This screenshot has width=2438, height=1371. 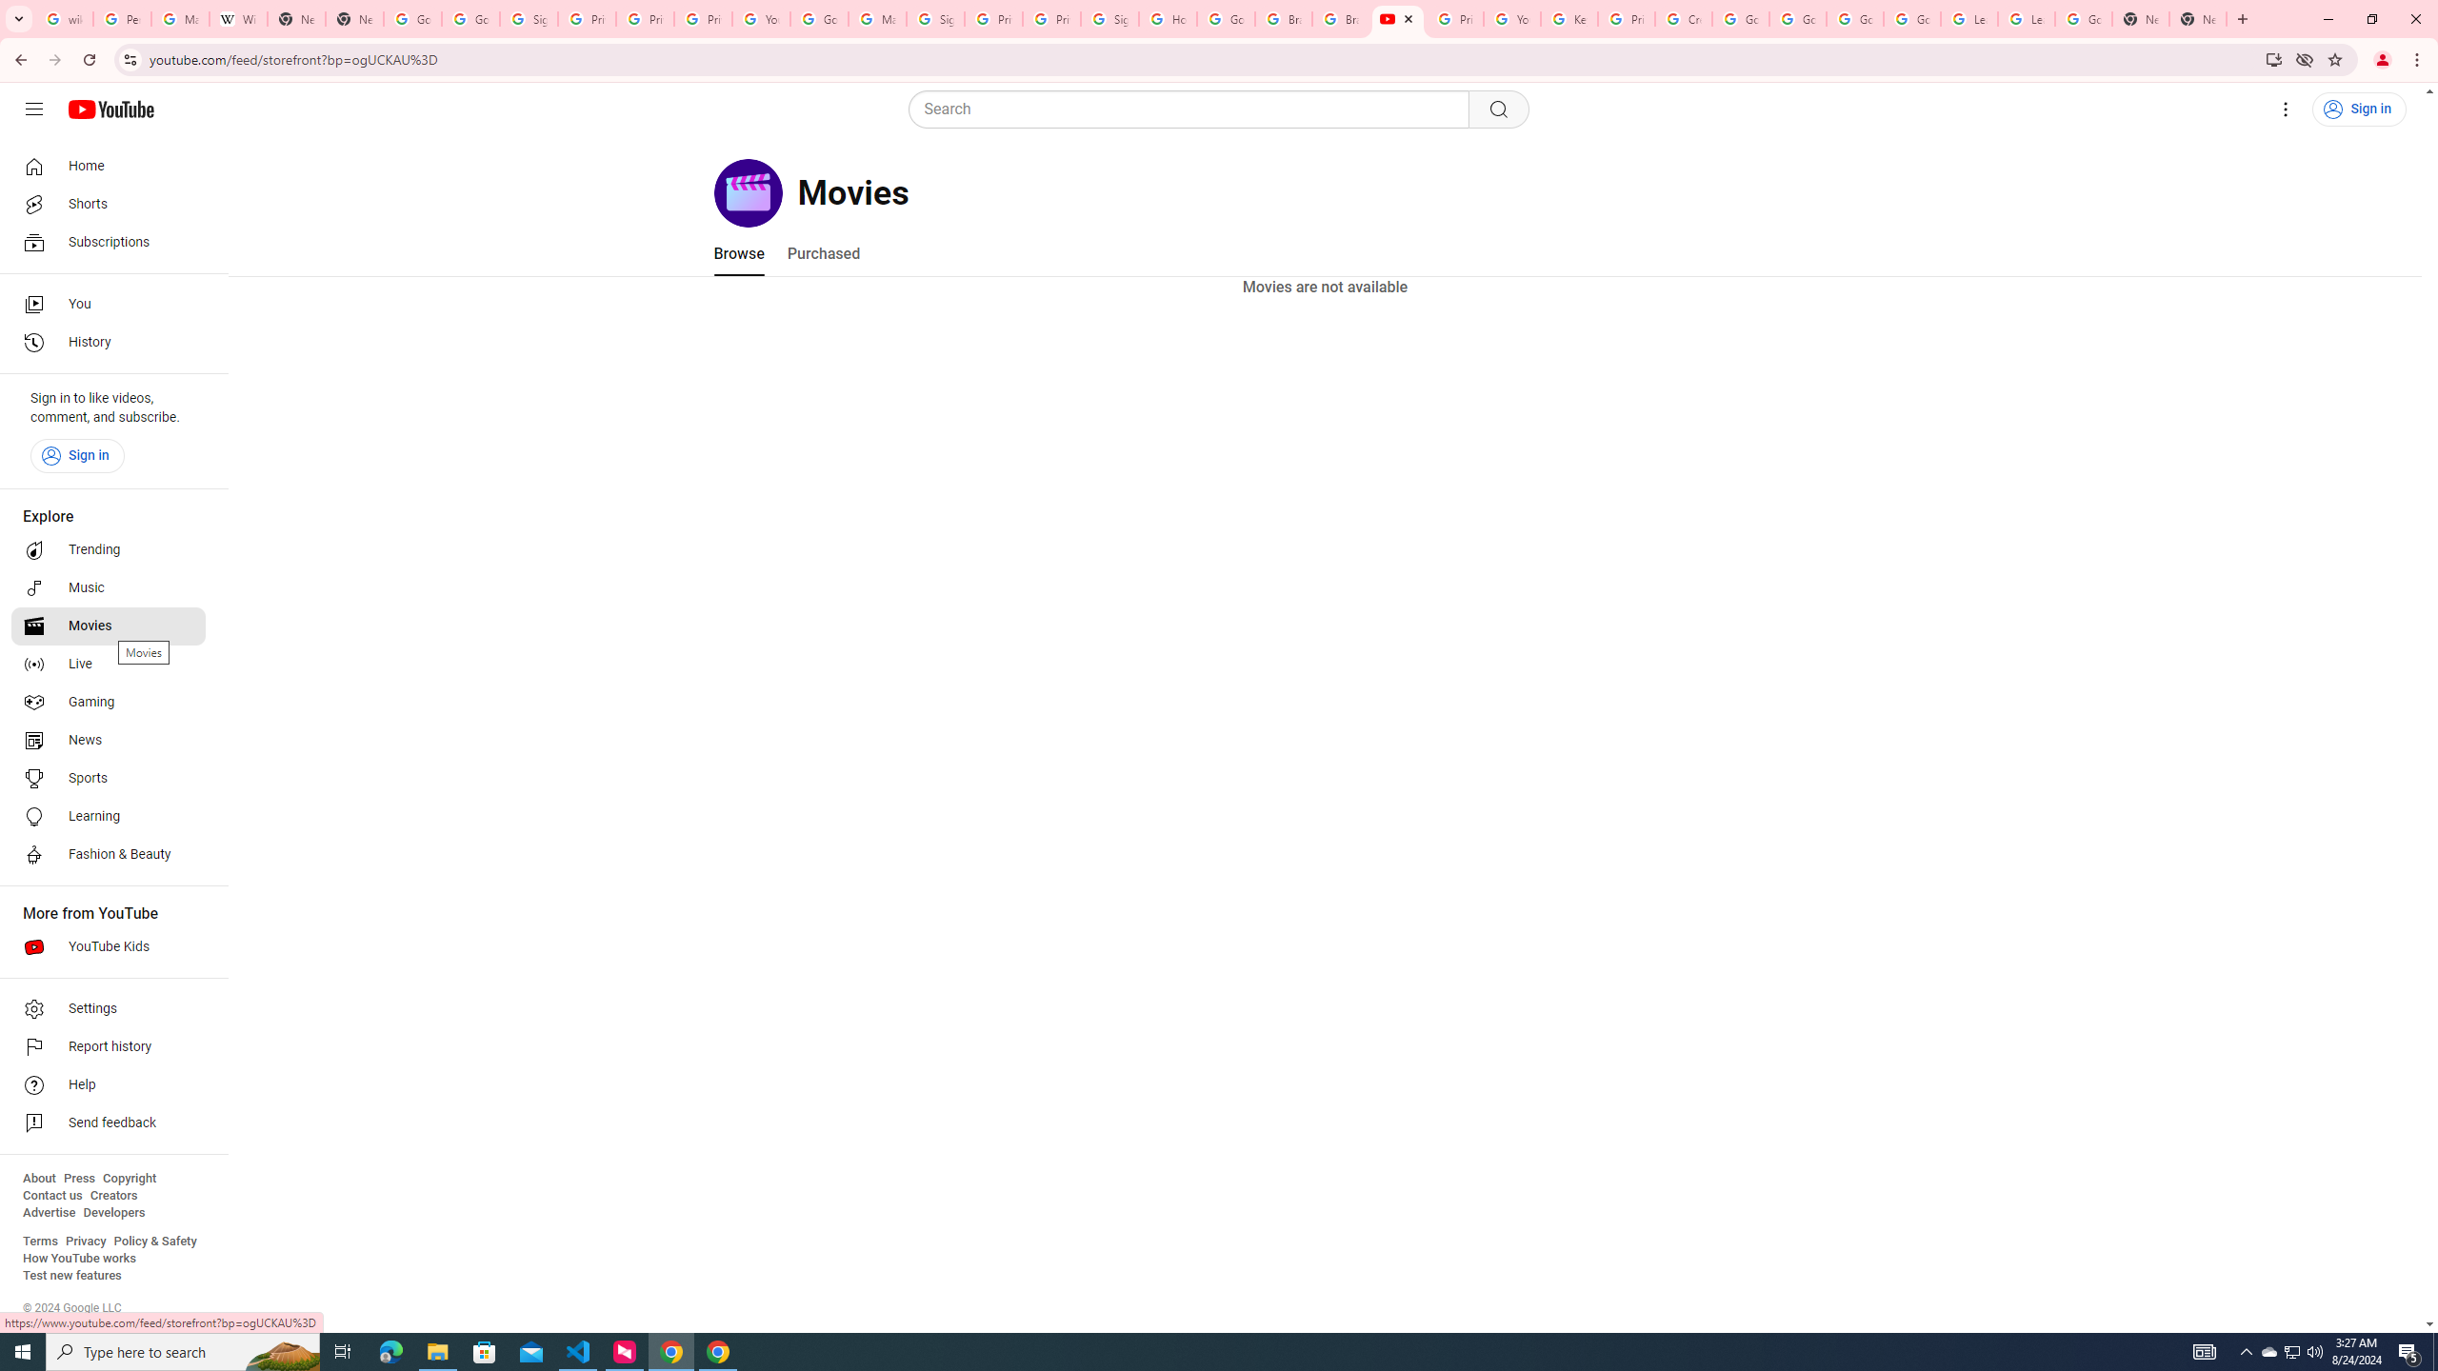 What do you see at coordinates (180, 19) in the screenshot?
I see `Manage your Location History - Google Search Help` at bounding box center [180, 19].